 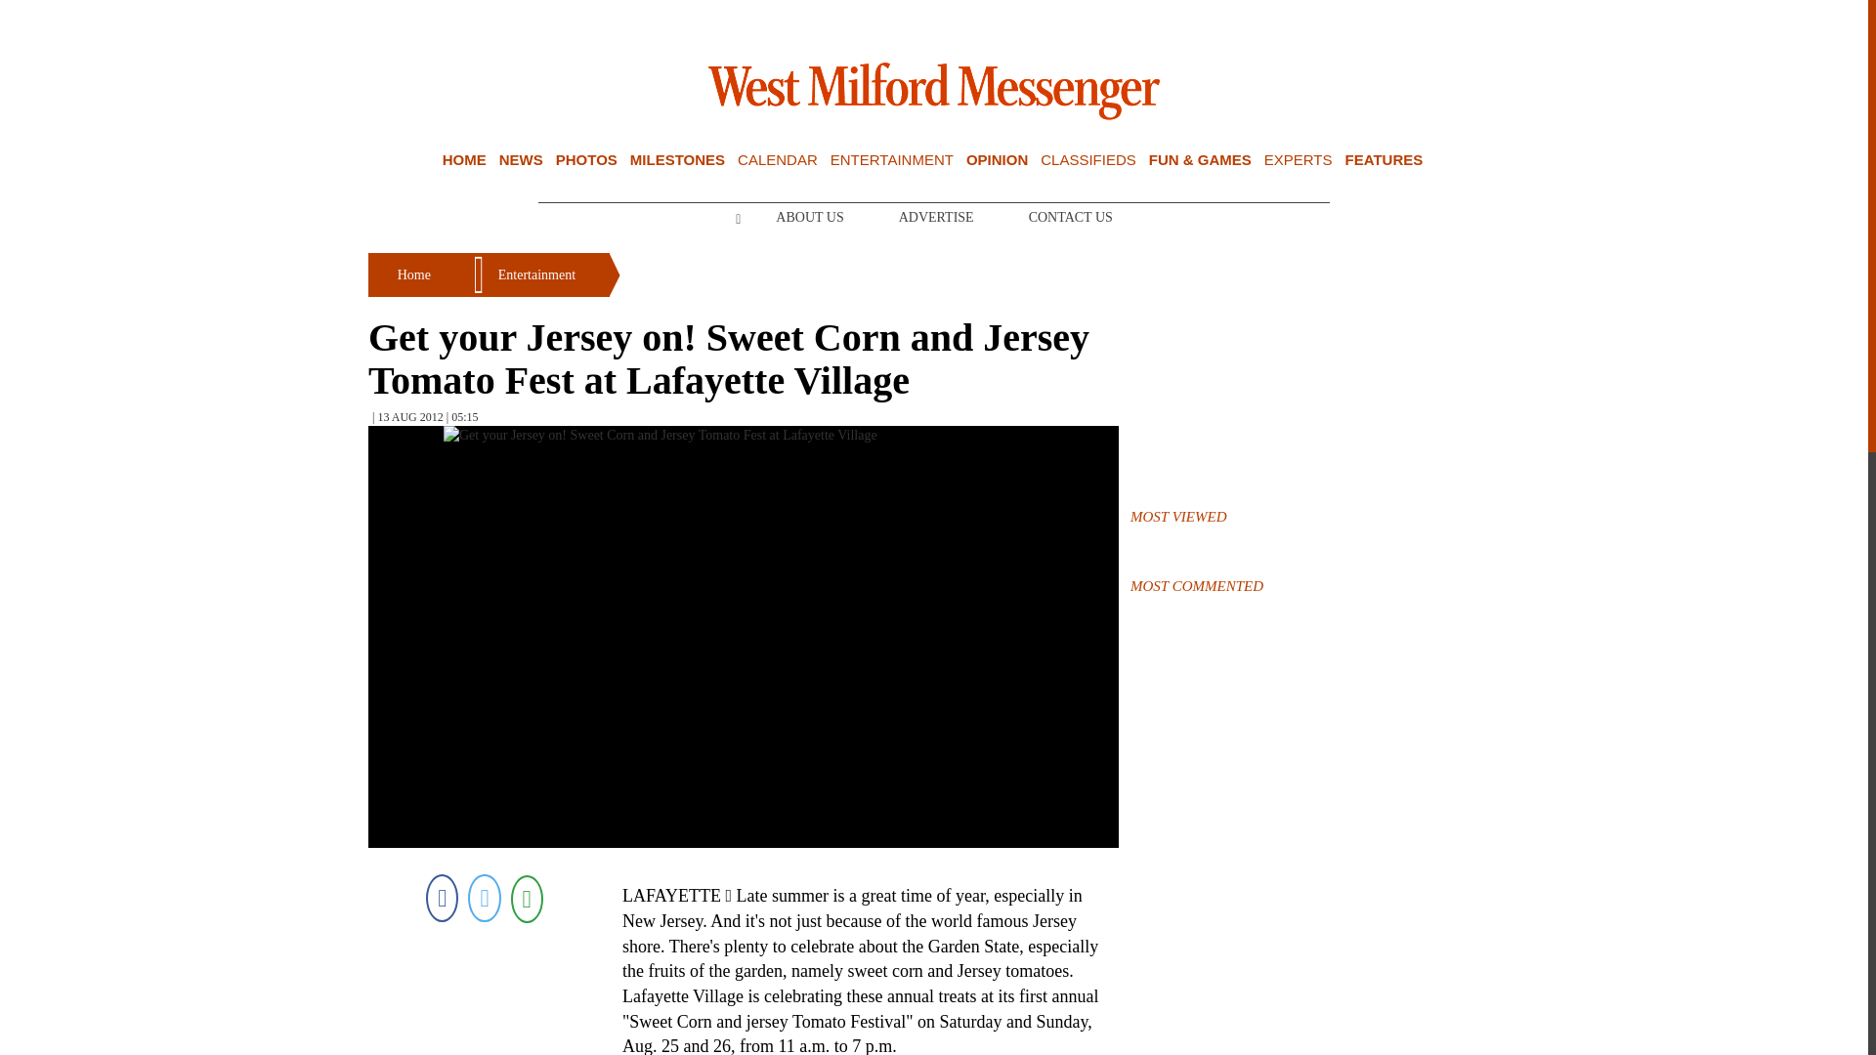 I want to click on Photos, so click(x=586, y=159).